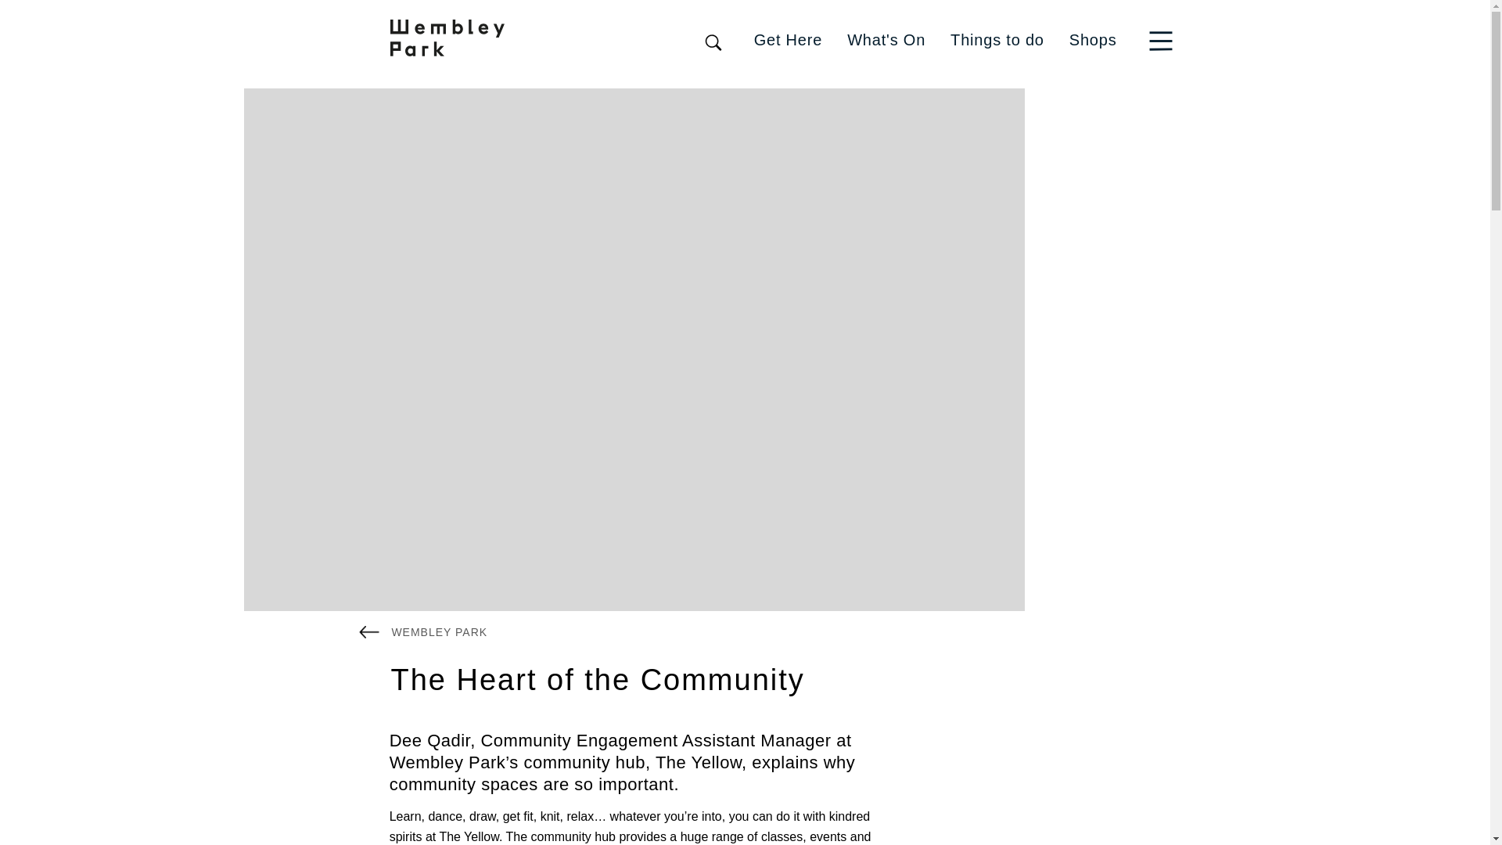 The width and height of the screenshot is (1502, 845). What do you see at coordinates (1094, 39) in the screenshot?
I see `Shops` at bounding box center [1094, 39].